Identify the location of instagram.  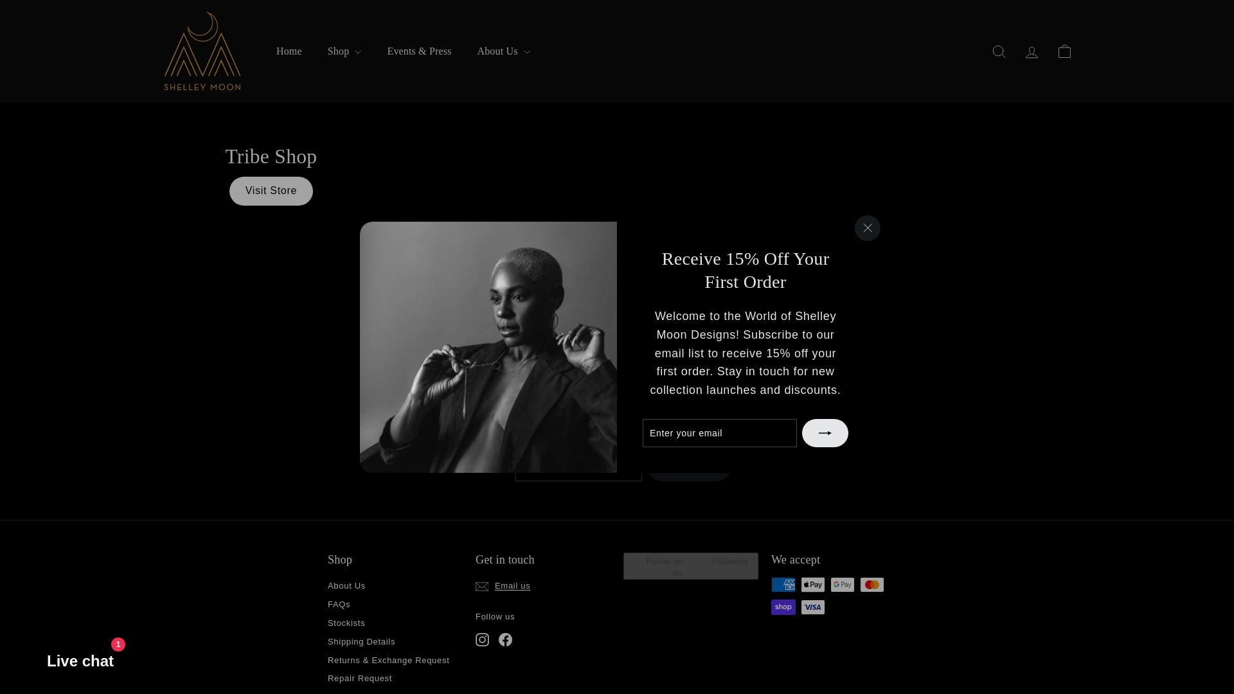
(482, 639).